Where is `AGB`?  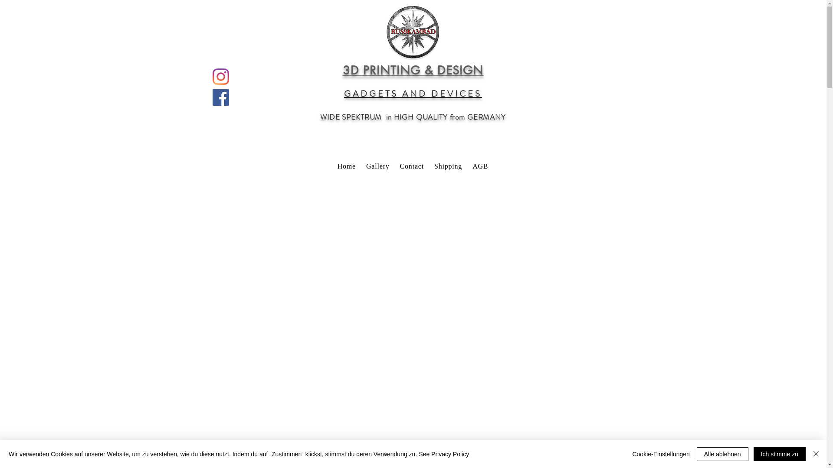 AGB is located at coordinates (480, 166).